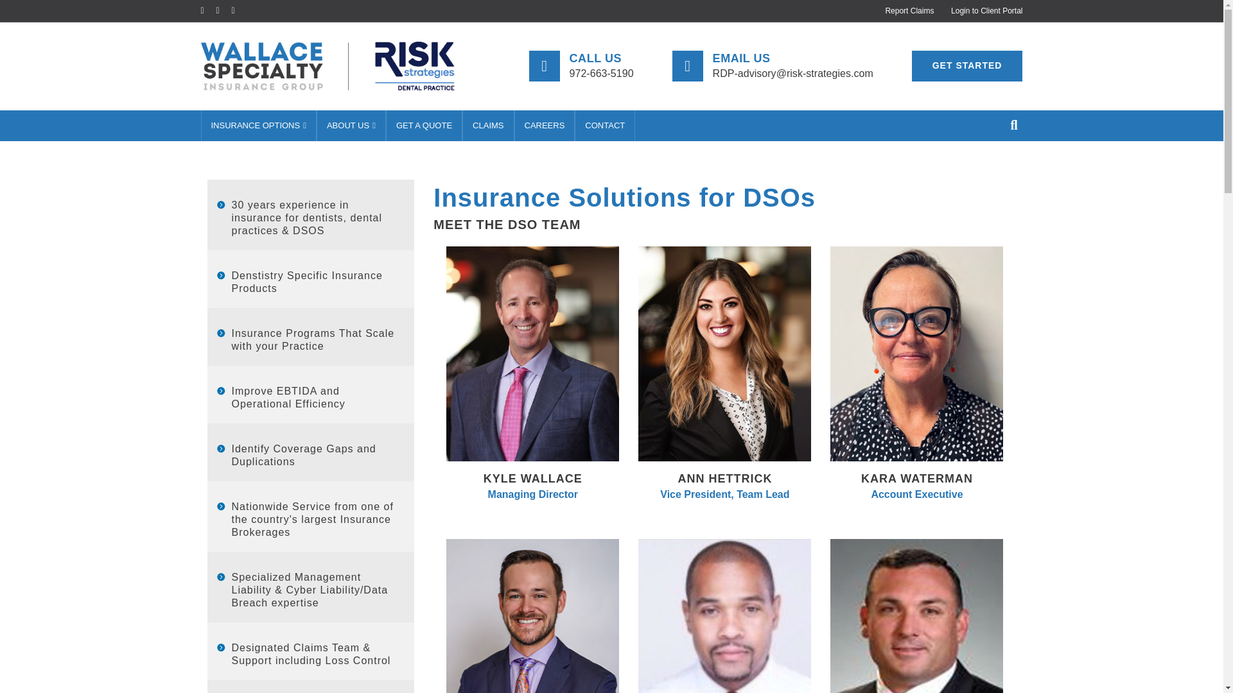  I want to click on   Login to Client Portal, so click(984, 11).